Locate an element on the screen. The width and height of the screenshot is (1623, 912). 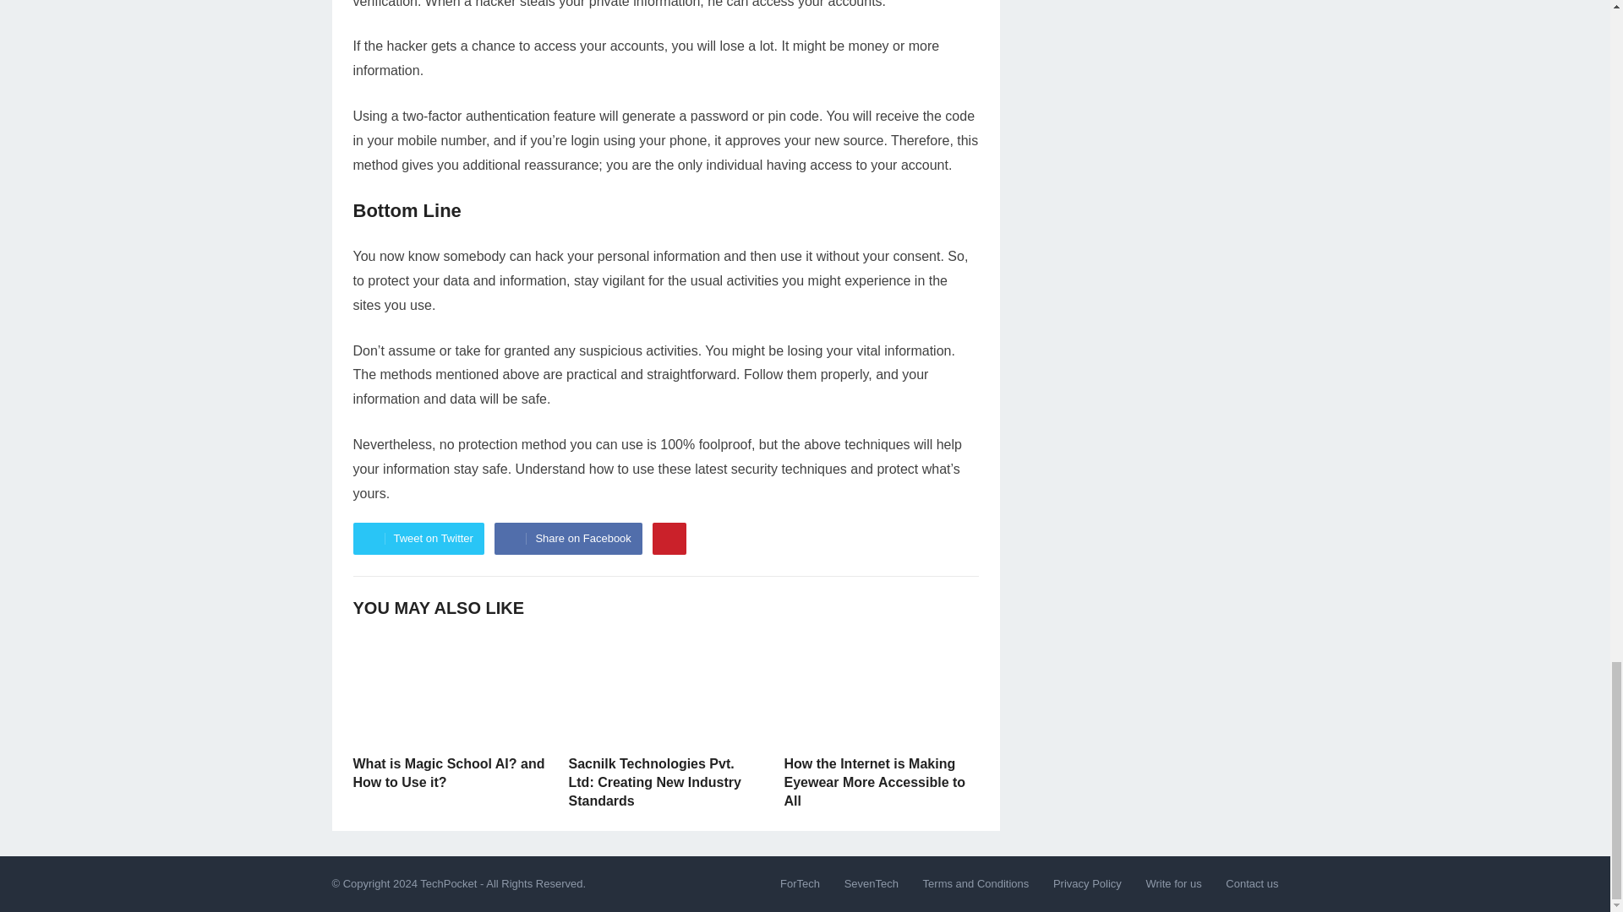
What is Magic School AI? and How to Use it? is located at coordinates (450, 774).